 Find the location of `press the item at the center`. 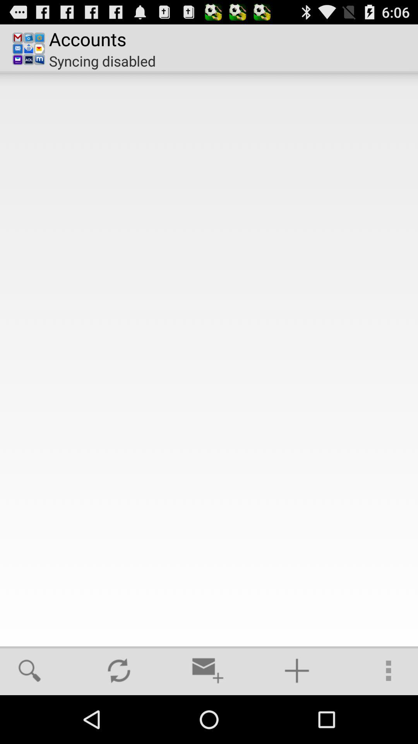

press the item at the center is located at coordinates (209, 360).